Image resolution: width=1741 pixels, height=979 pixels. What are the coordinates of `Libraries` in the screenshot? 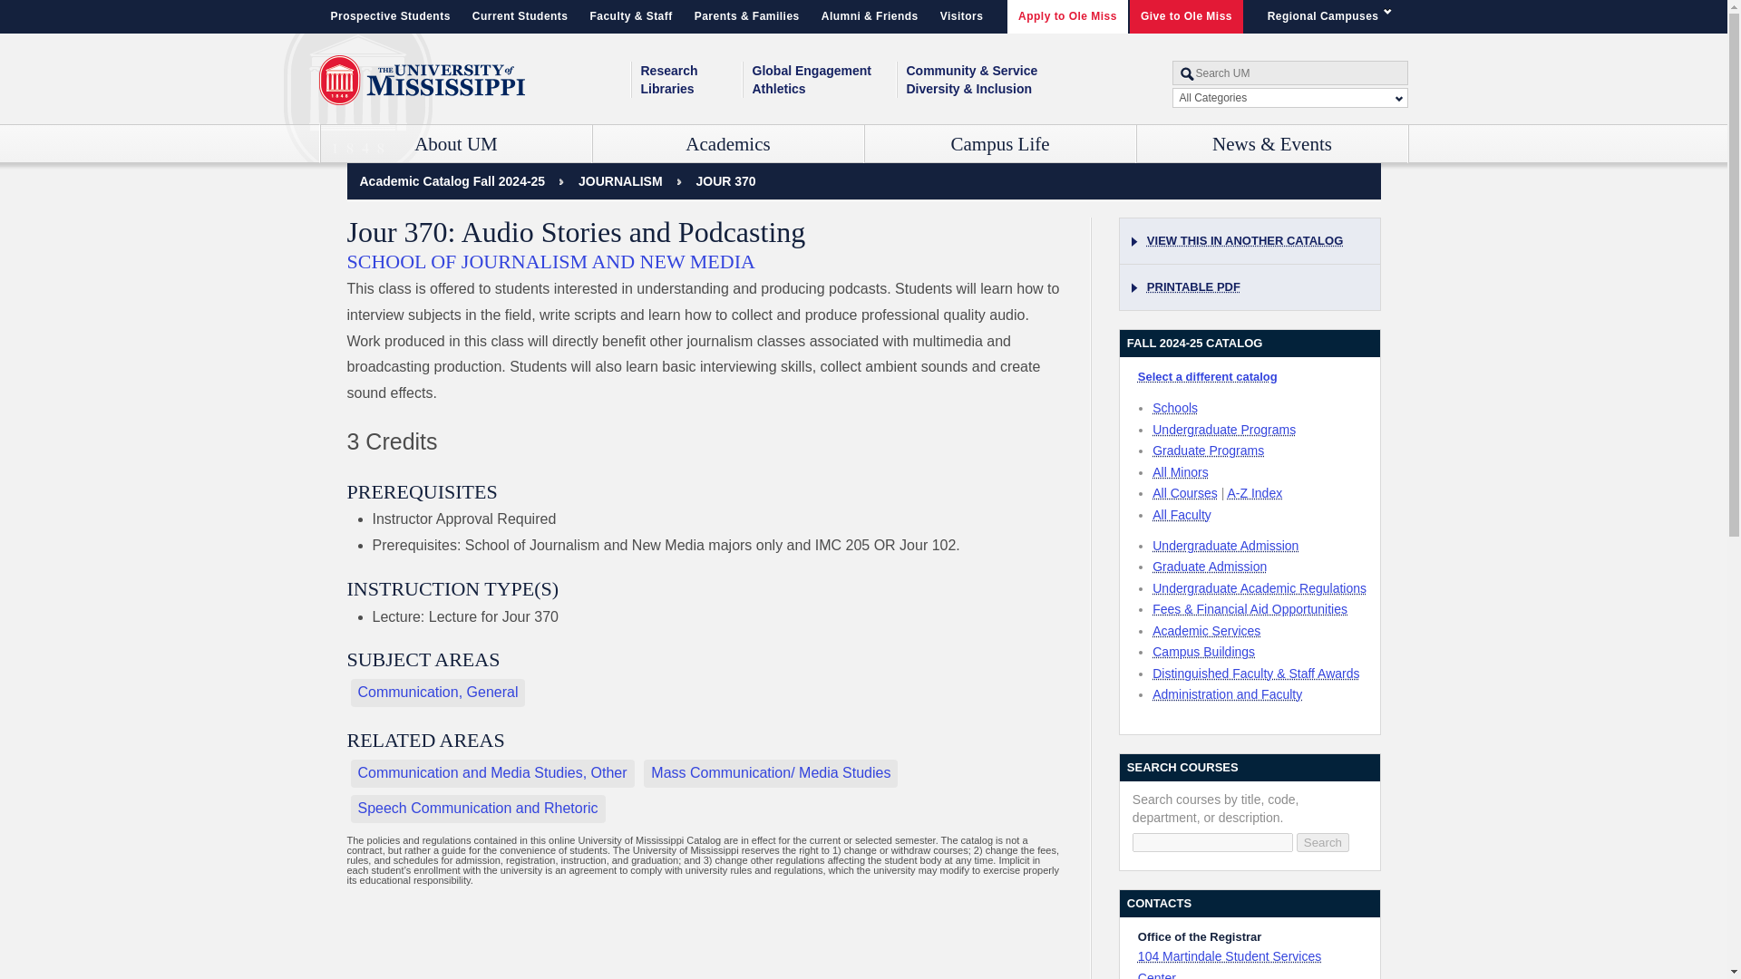 It's located at (691, 89).